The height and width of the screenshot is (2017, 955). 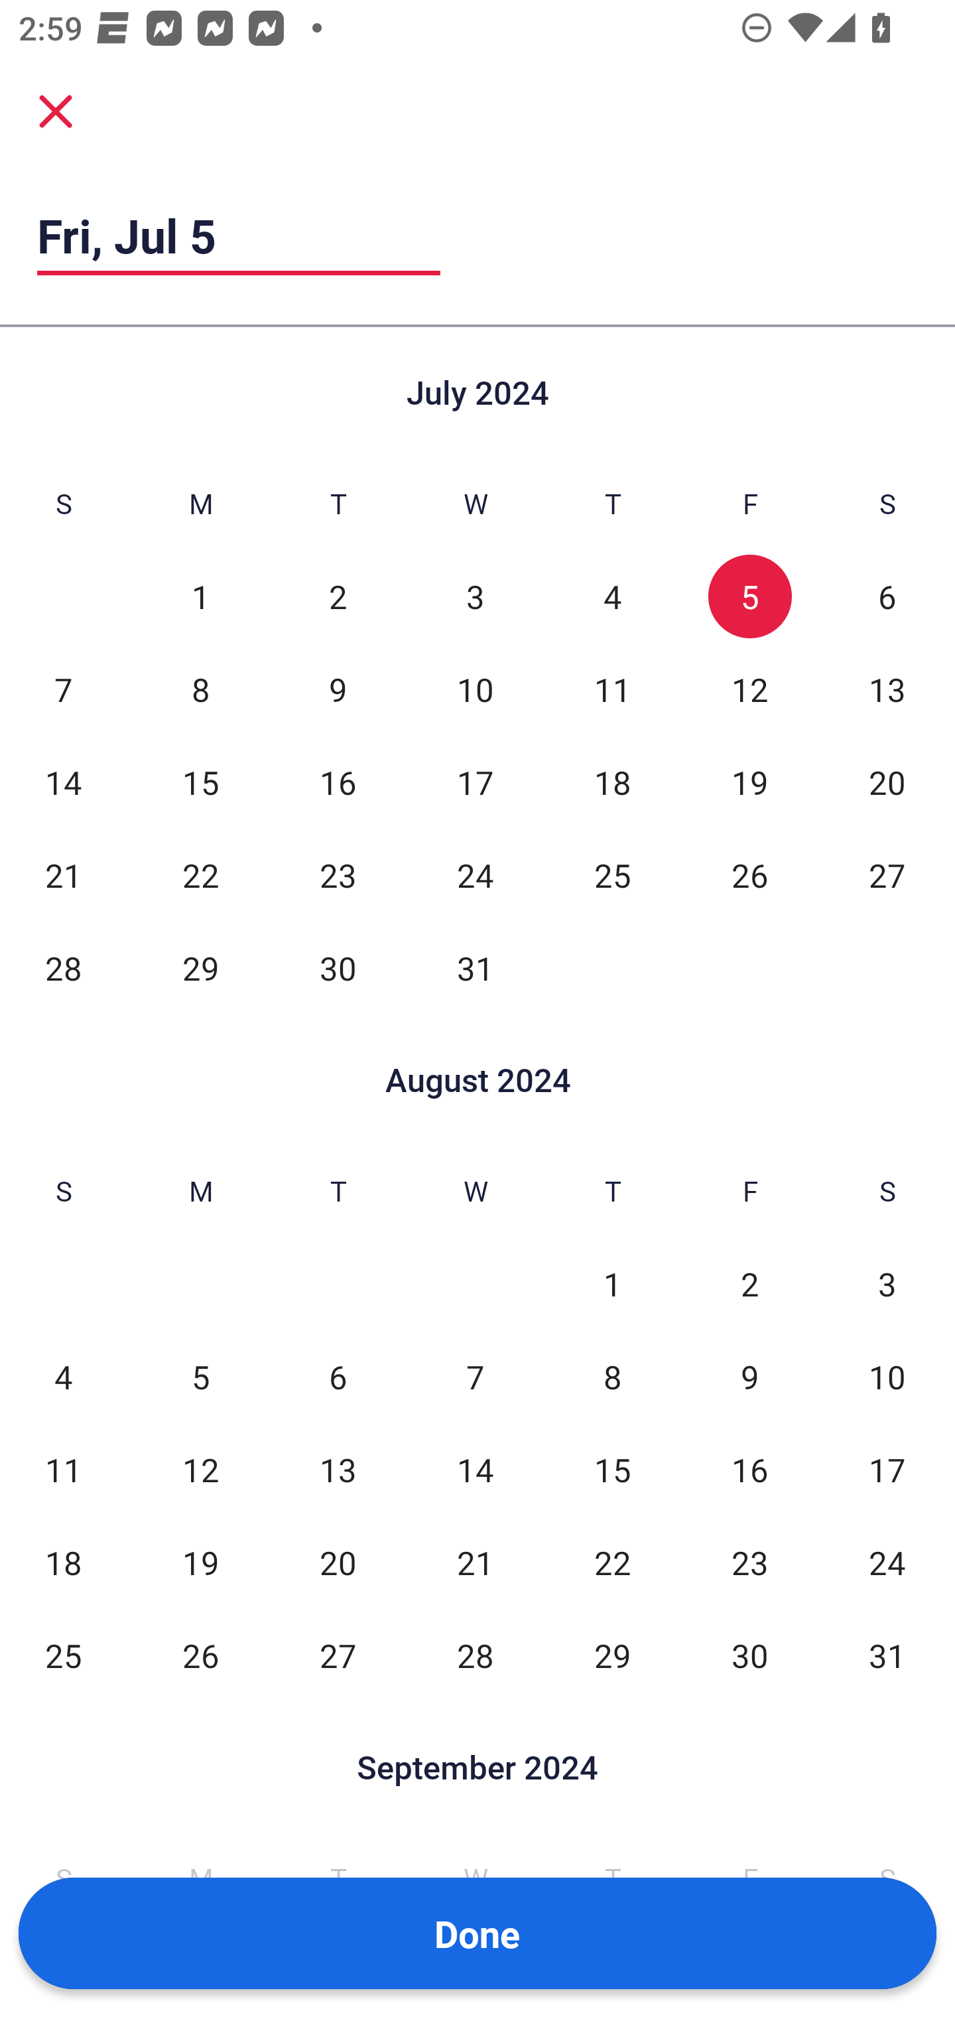 I want to click on 25 Sun, Aug 25, Not Selected, so click(x=63, y=1655).